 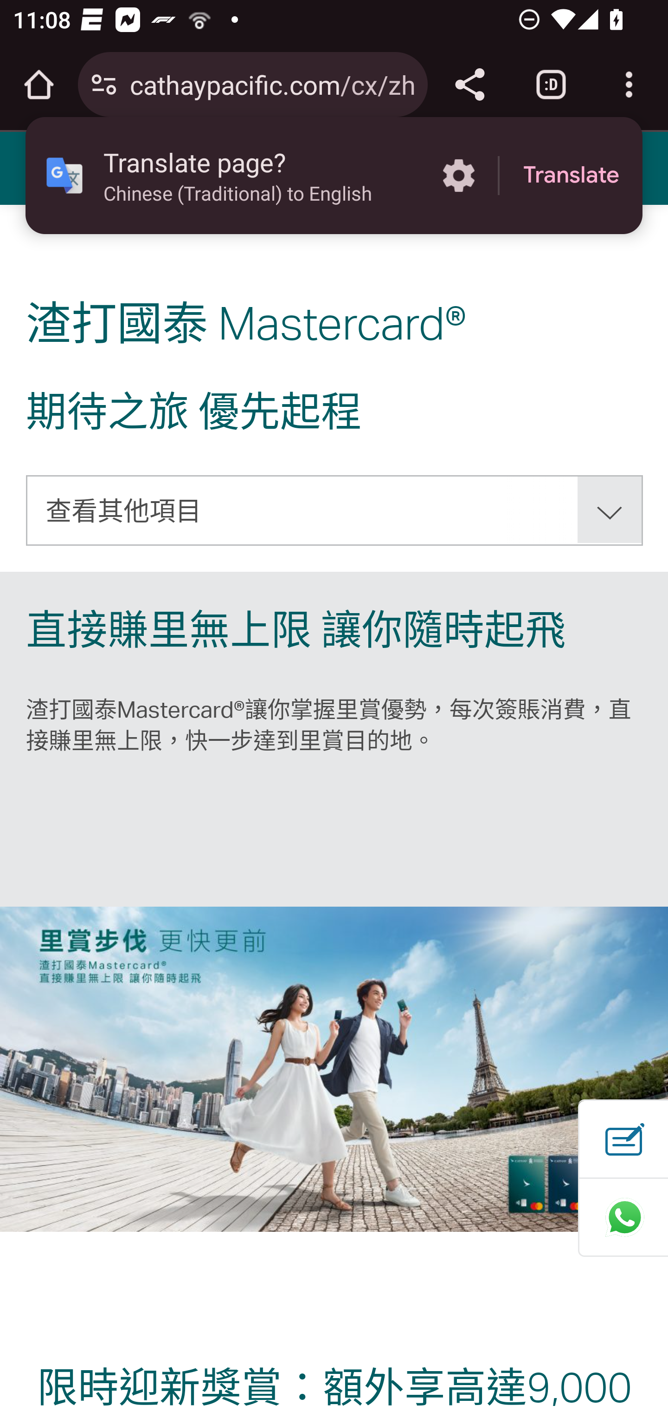 I want to click on Open the home page, so click(x=39, y=85).